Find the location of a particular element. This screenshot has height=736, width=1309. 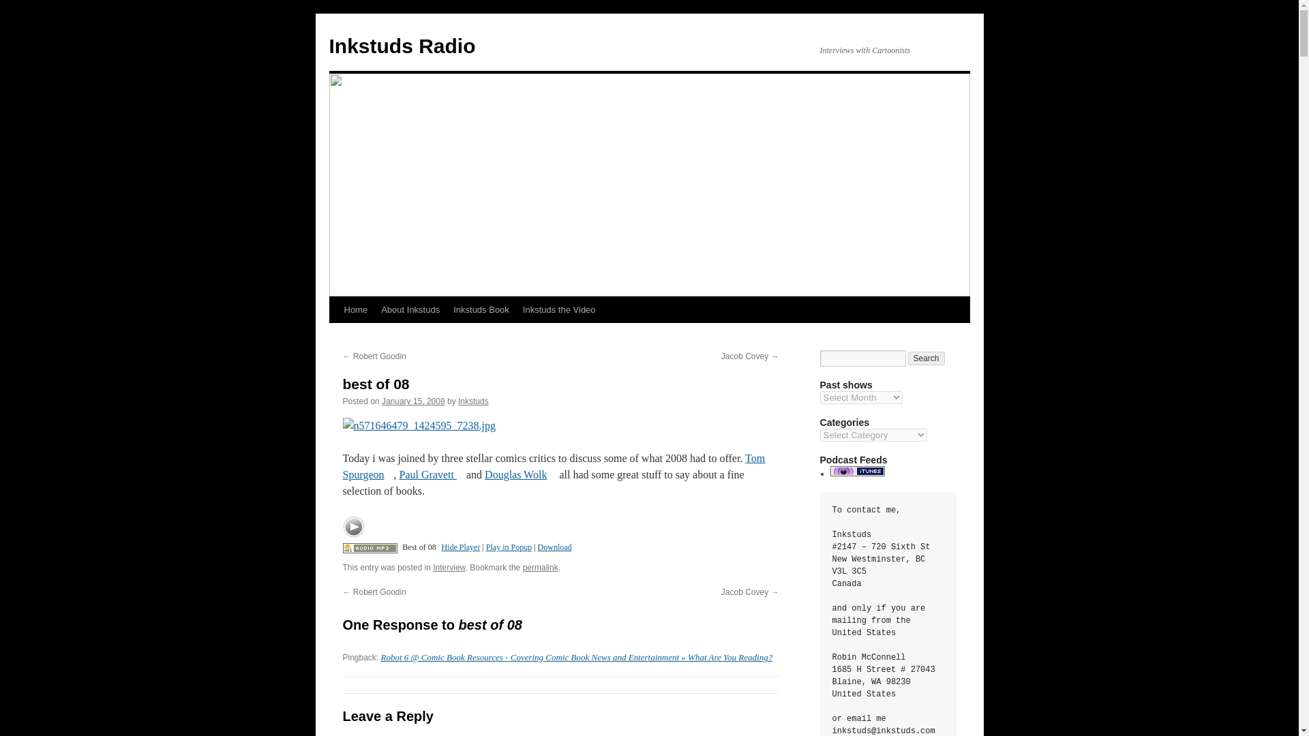

Search is located at coordinates (927, 358).